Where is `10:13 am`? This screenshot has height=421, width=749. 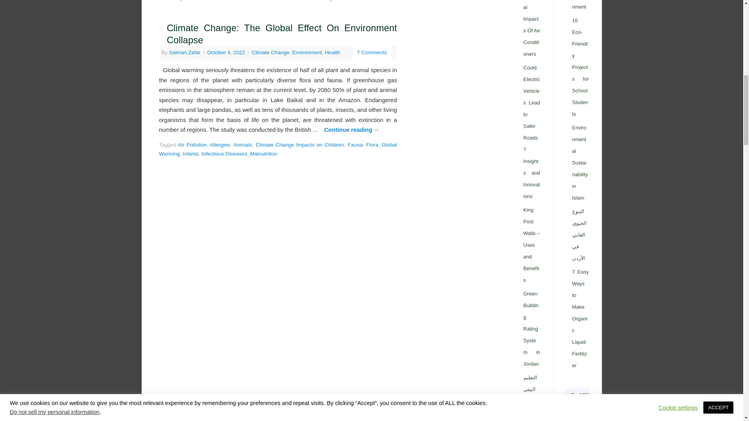
10:13 am is located at coordinates (227, 52).